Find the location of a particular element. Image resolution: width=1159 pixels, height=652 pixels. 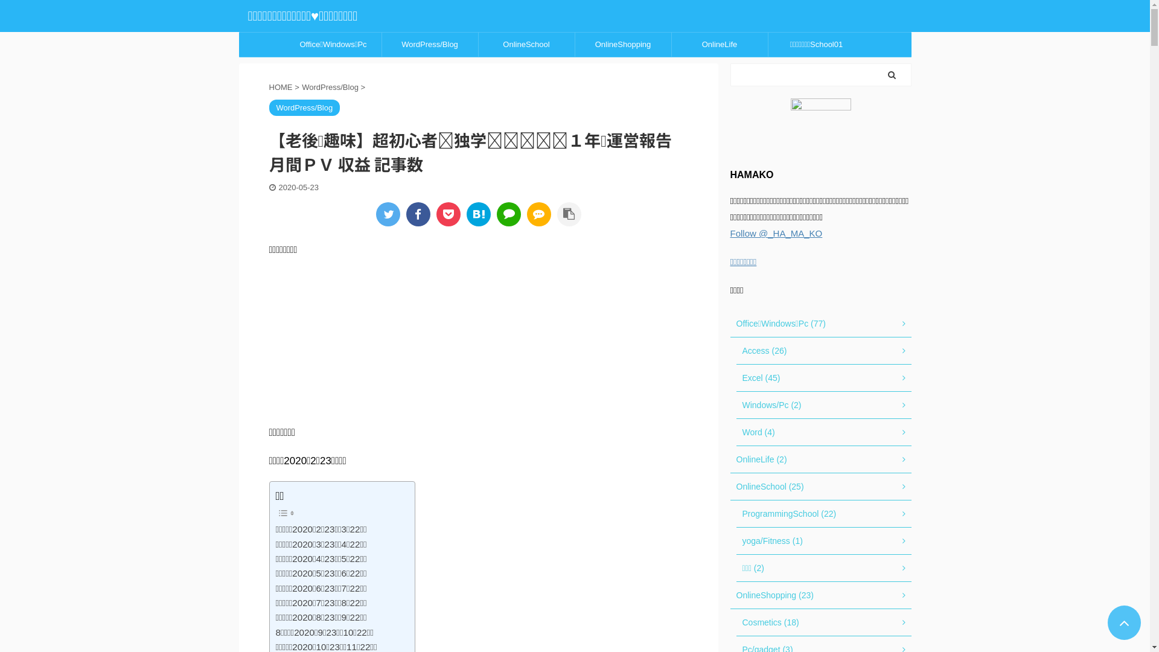

Access (26) is located at coordinates (824, 351).